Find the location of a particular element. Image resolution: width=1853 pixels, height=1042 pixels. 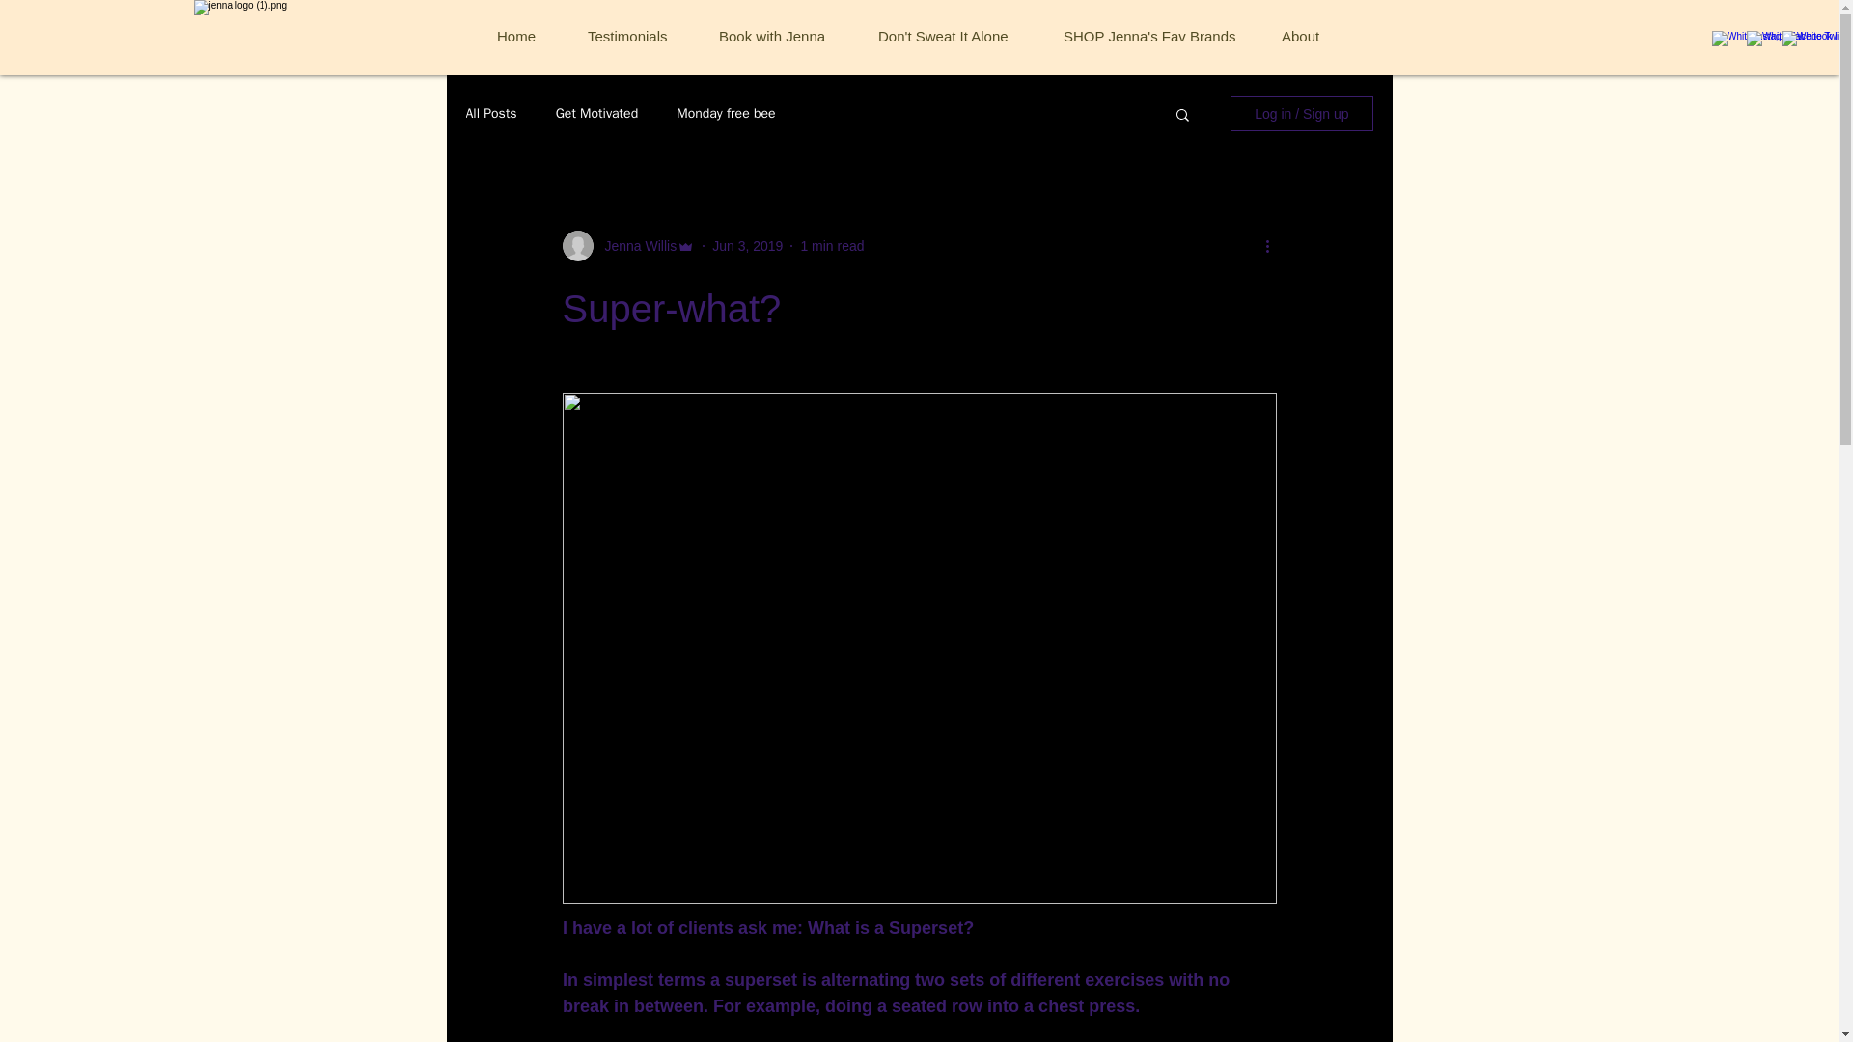

Jenna Willis is located at coordinates (634, 245).